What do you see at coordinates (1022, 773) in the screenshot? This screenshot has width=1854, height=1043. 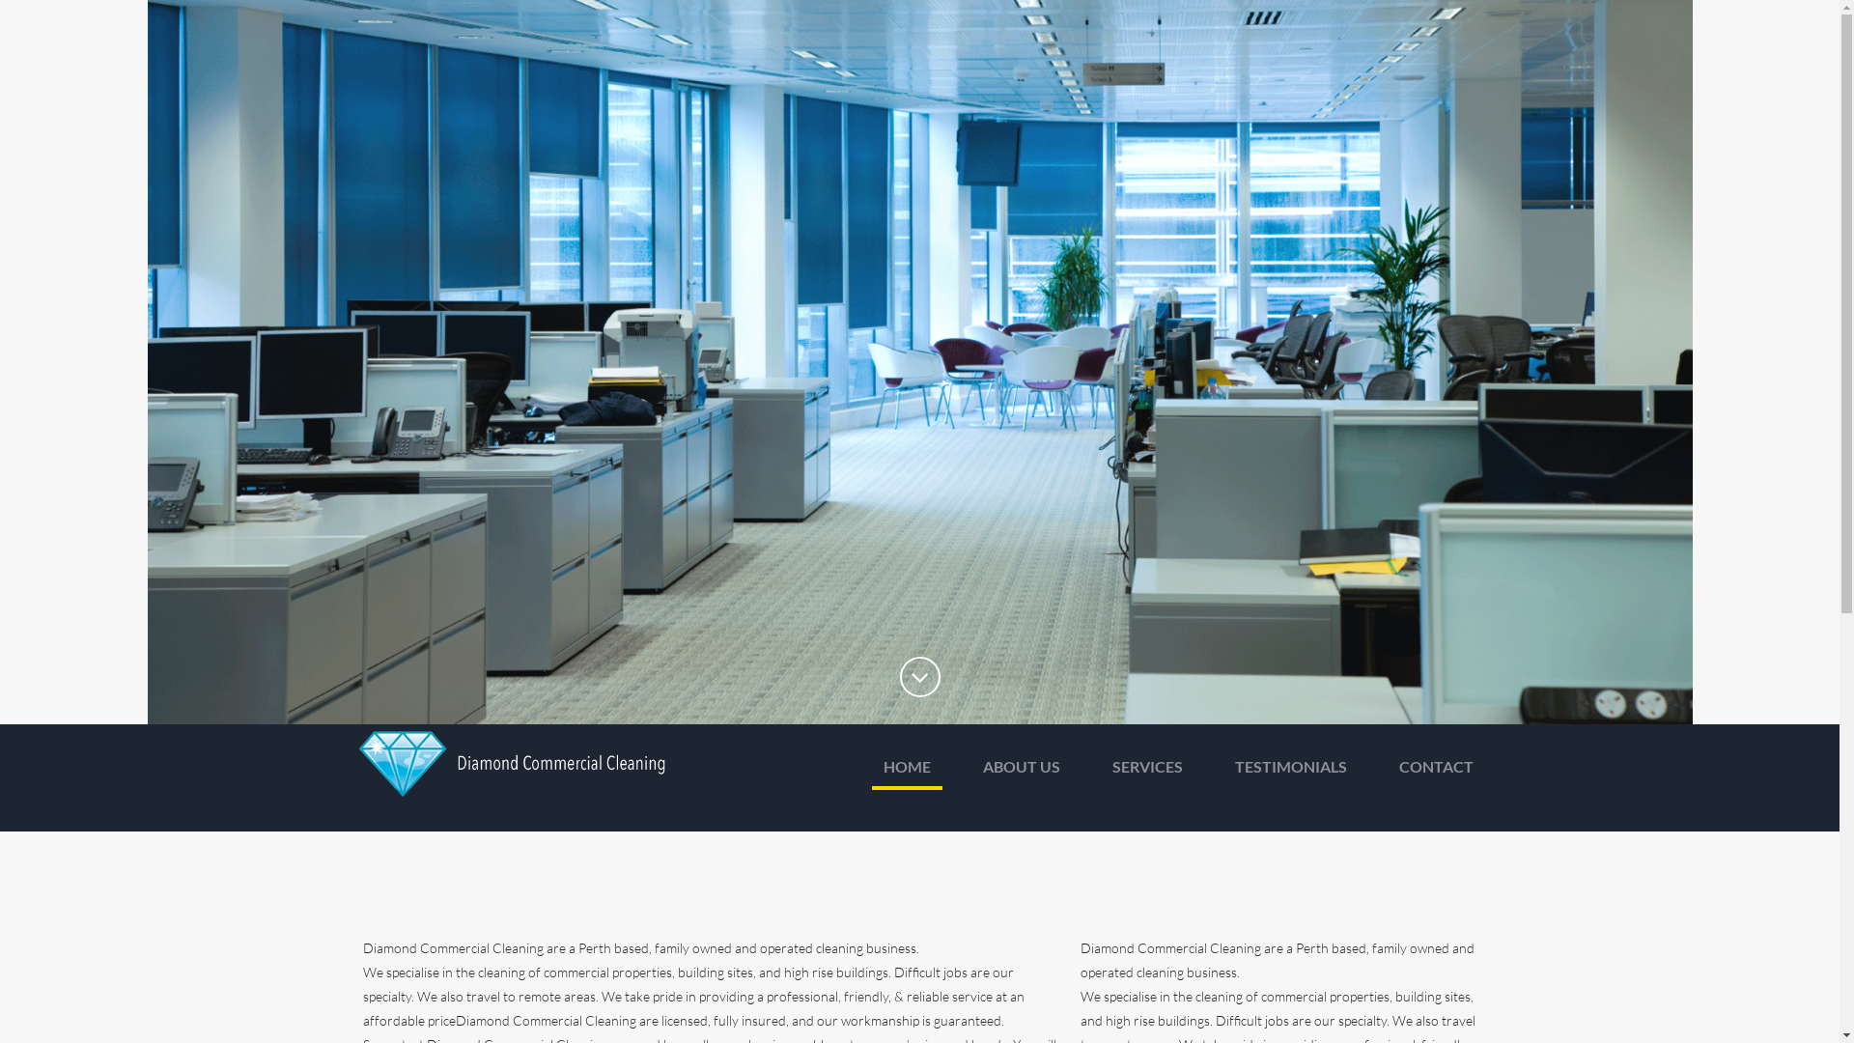 I see `ABOUT US` at bounding box center [1022, 773].